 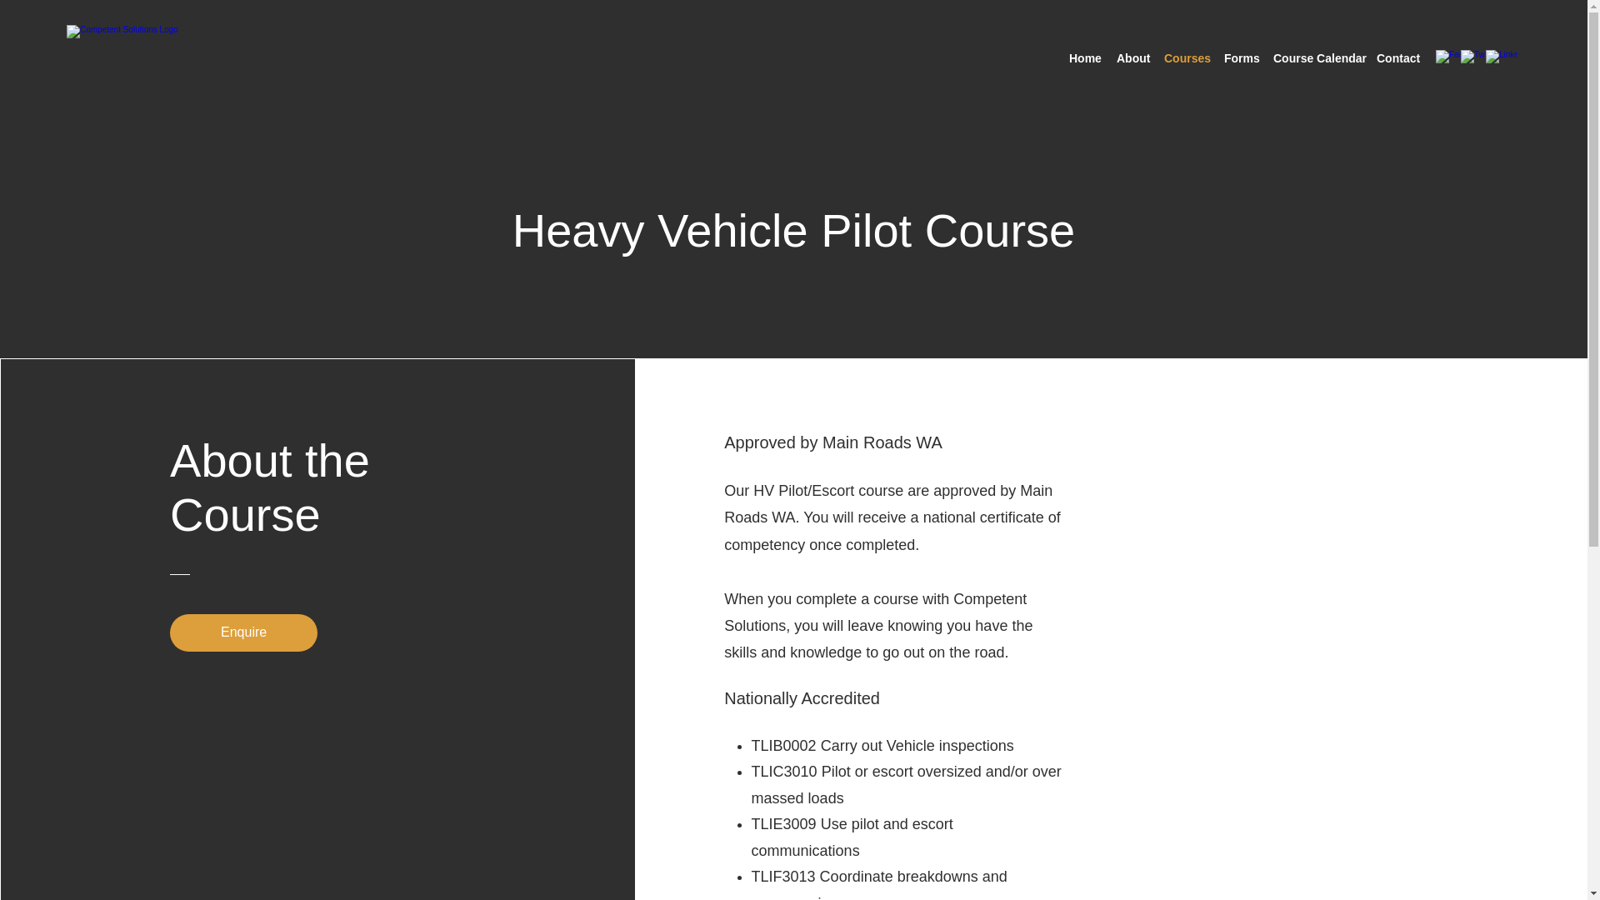 I want to click on Home, so click(x=1084, y=58).